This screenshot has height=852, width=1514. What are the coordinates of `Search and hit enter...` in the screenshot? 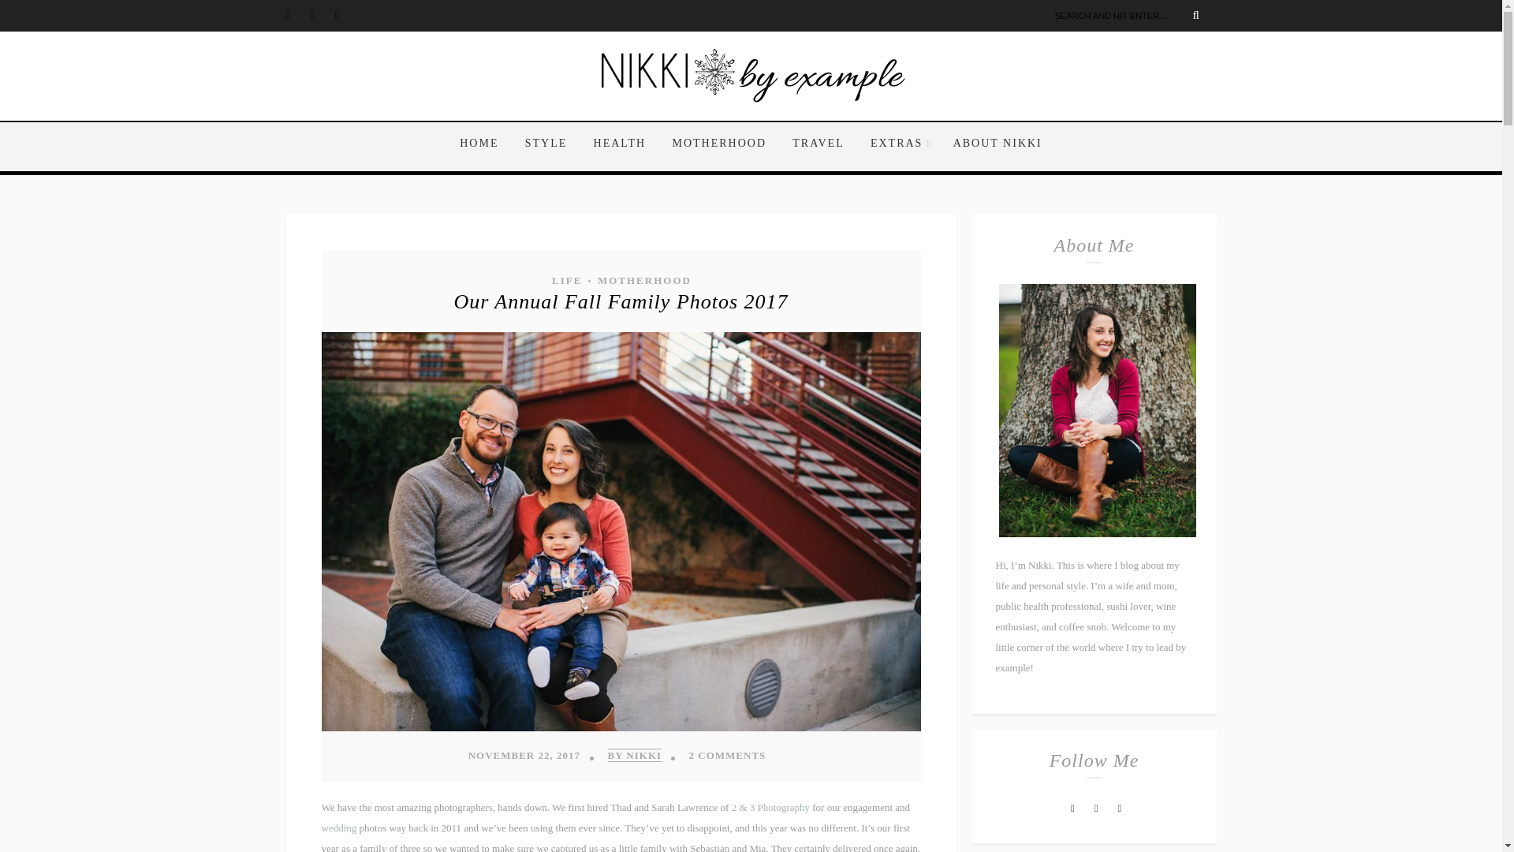 It's located at (1132, 16).